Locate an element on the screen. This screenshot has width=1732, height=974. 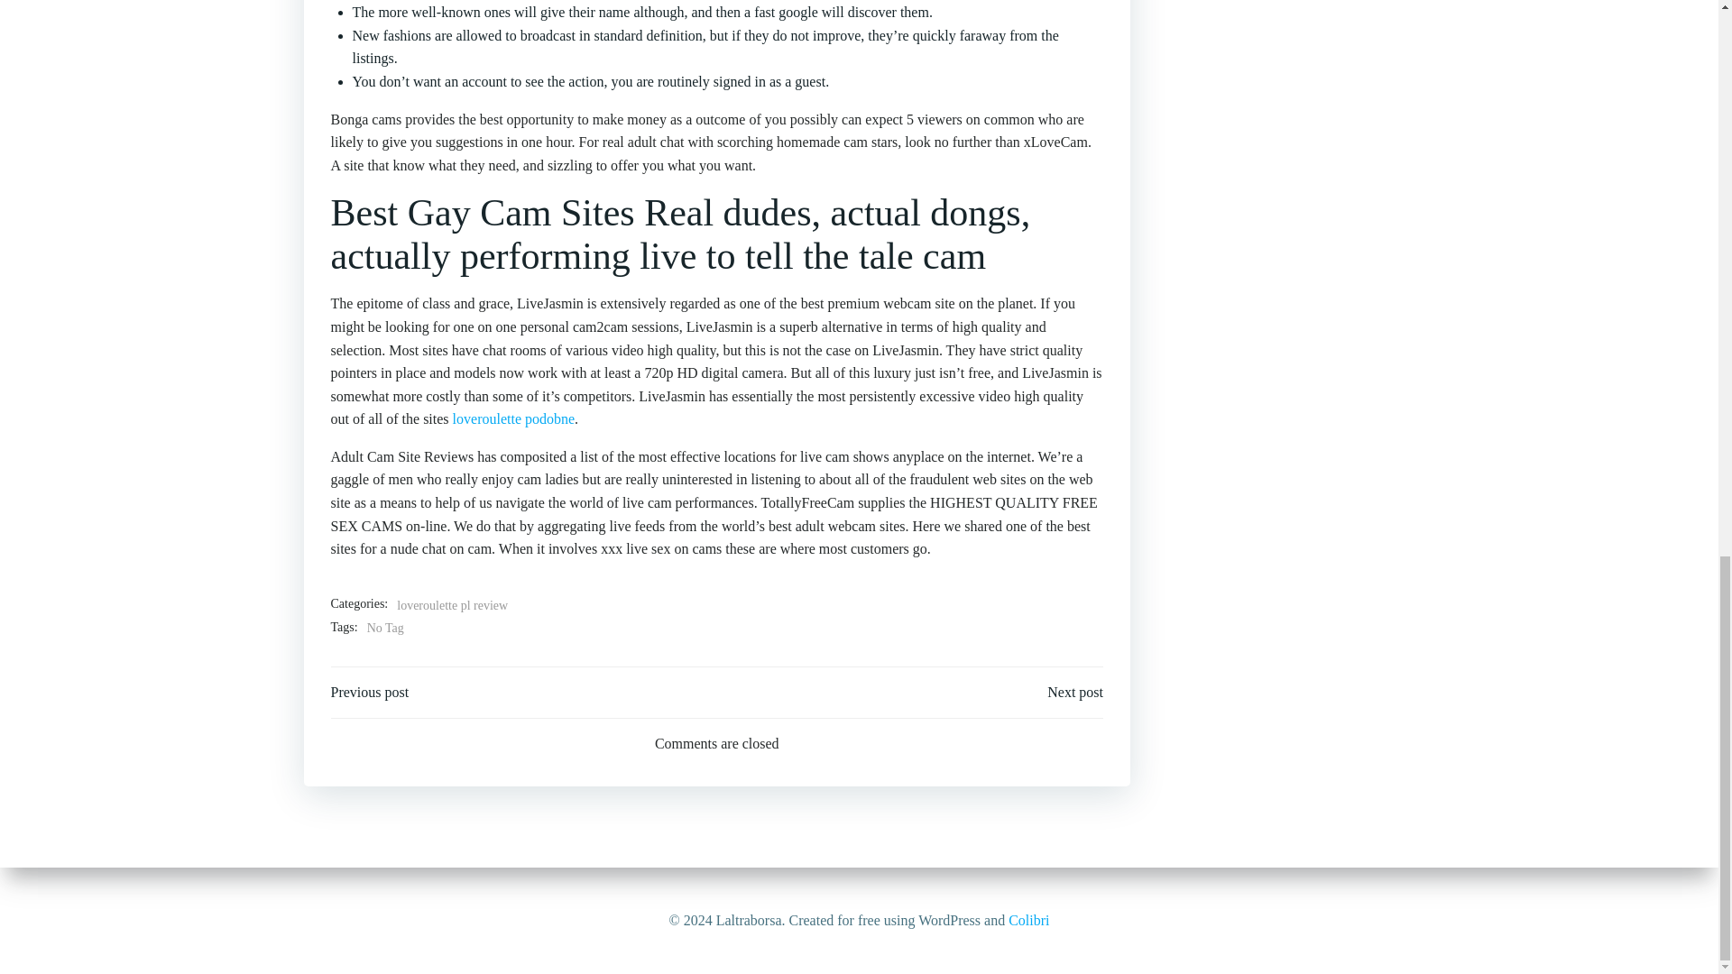
Next post is located at coordinates (1075, 693).